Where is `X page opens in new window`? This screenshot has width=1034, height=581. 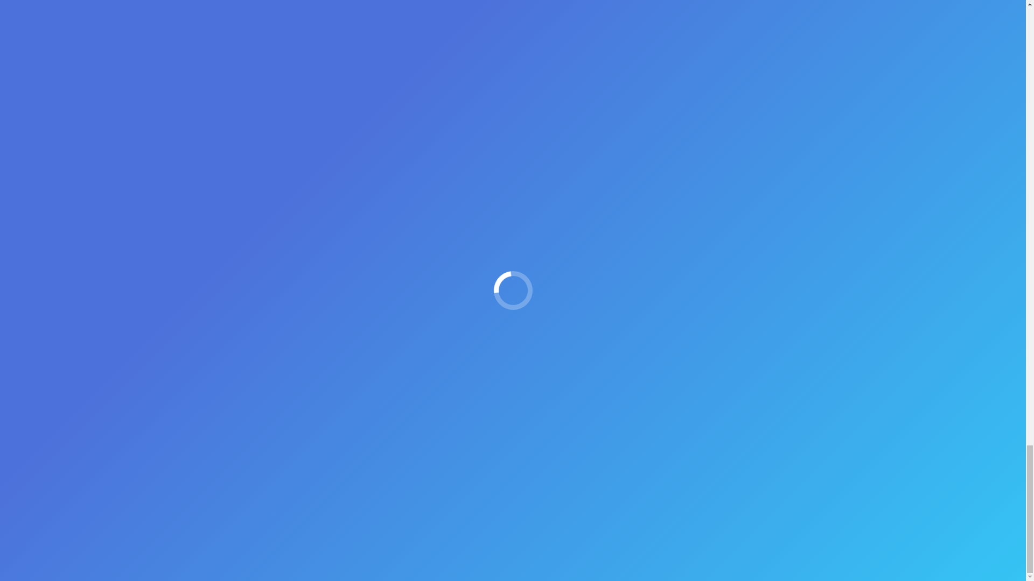 X page opens in new window is located at coordinates (200, 443).